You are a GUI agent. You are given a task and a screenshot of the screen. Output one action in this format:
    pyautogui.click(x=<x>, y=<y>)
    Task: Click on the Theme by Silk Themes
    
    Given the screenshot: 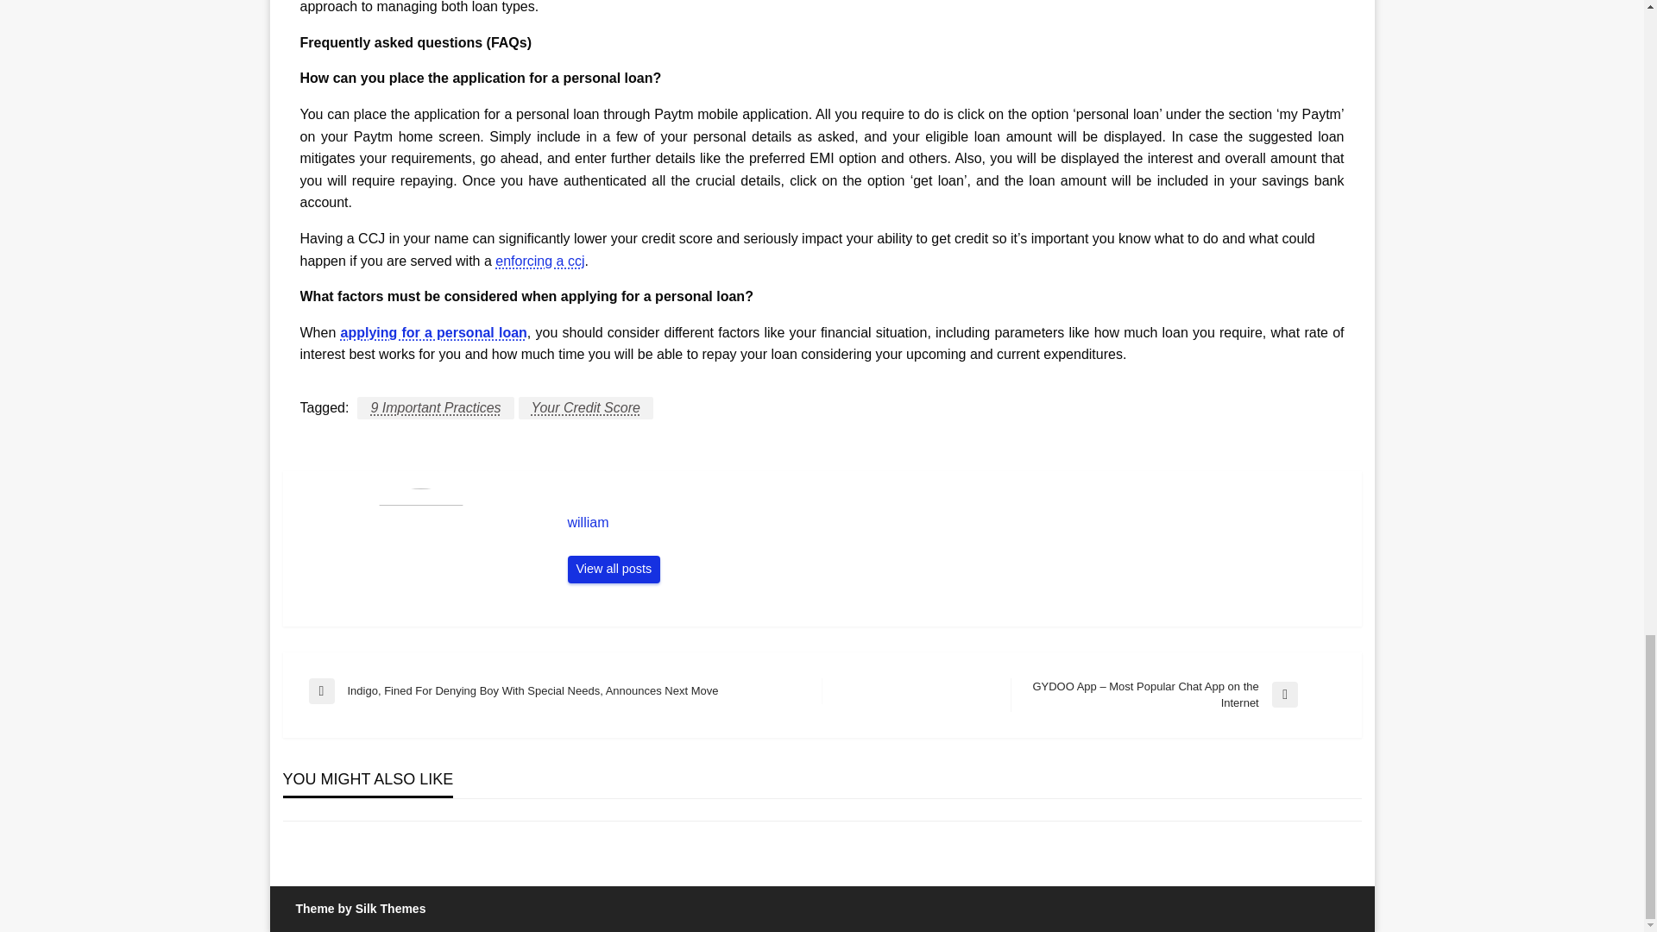 What is the action you would take?
    pyautogui.click(x=360, y=908)
    